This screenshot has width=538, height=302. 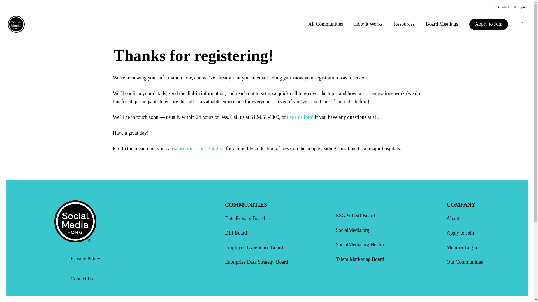 I want to click on All Communities, so click(x=326, y=24).